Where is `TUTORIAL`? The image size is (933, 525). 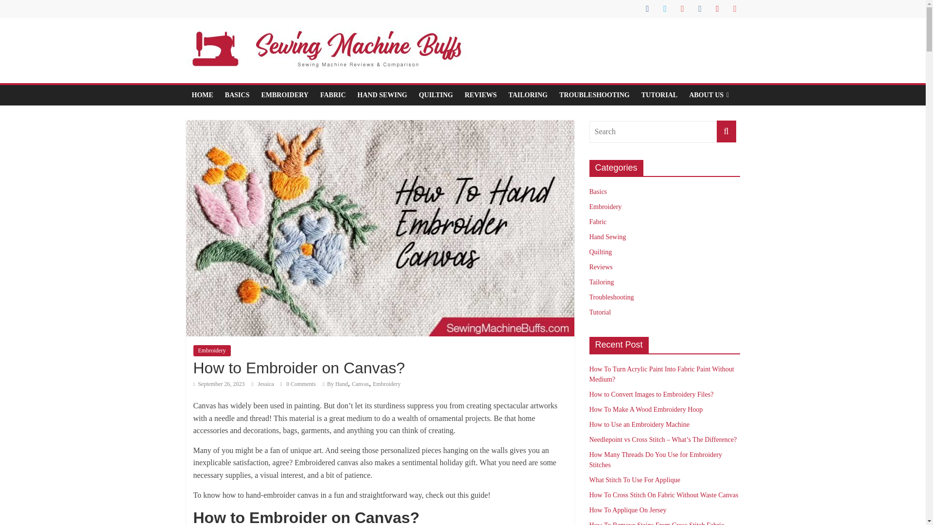
TUTORIAL is located at coordinates (659, 95).